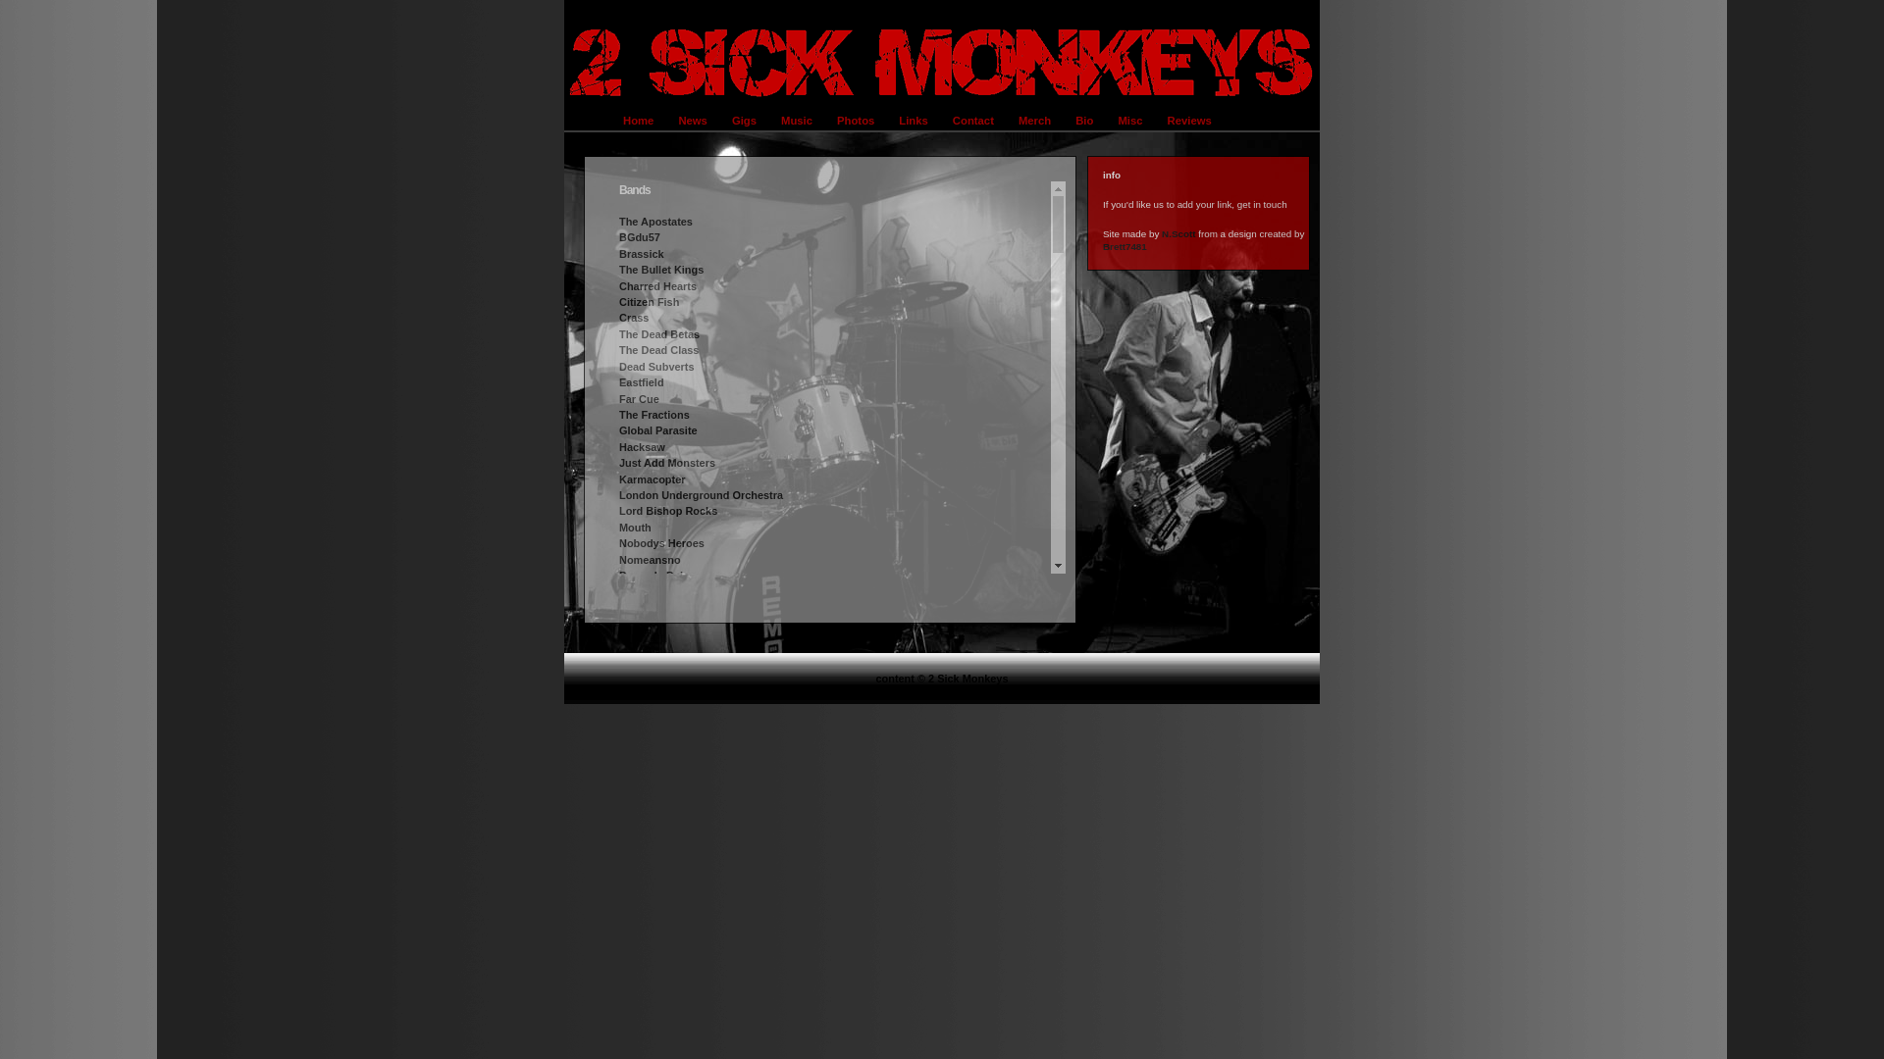 This screenshot has width=1884, height=1059. Describe the element at coordinates (657, 688) in the screenshot. I see `Second In Line` at that location.